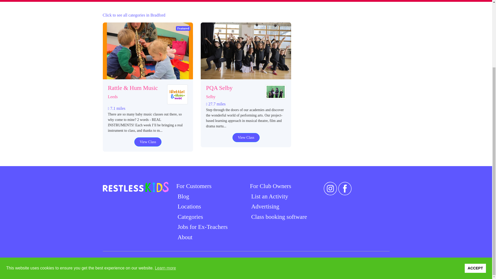  I want to click on Jobs for Ex-Teachers, so click(202, 227).